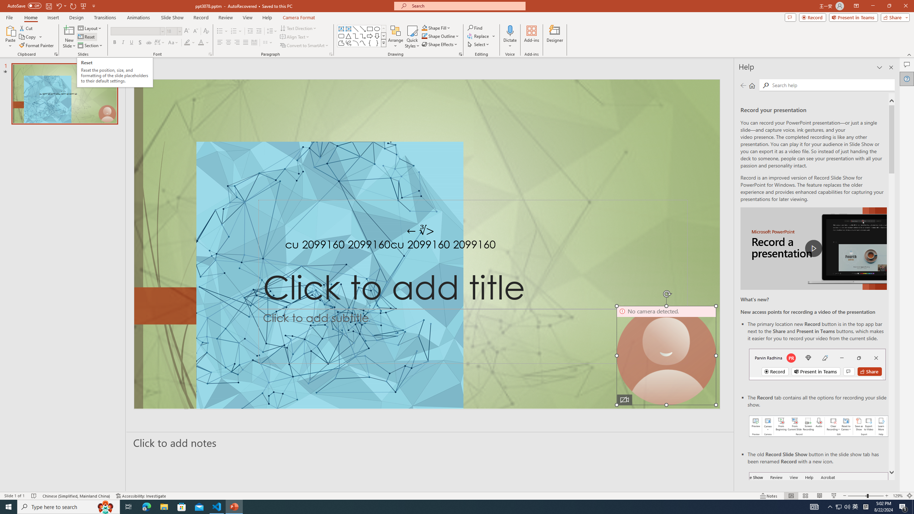  What do you see at coordinates (348, 36) in the screenshot?
I see `Isosceles Triangle` at bounding box center [348, 36].